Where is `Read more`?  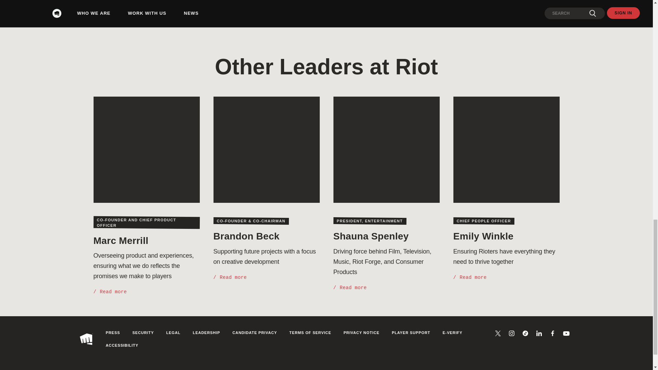 Read more is located at coordinates (230, 277).